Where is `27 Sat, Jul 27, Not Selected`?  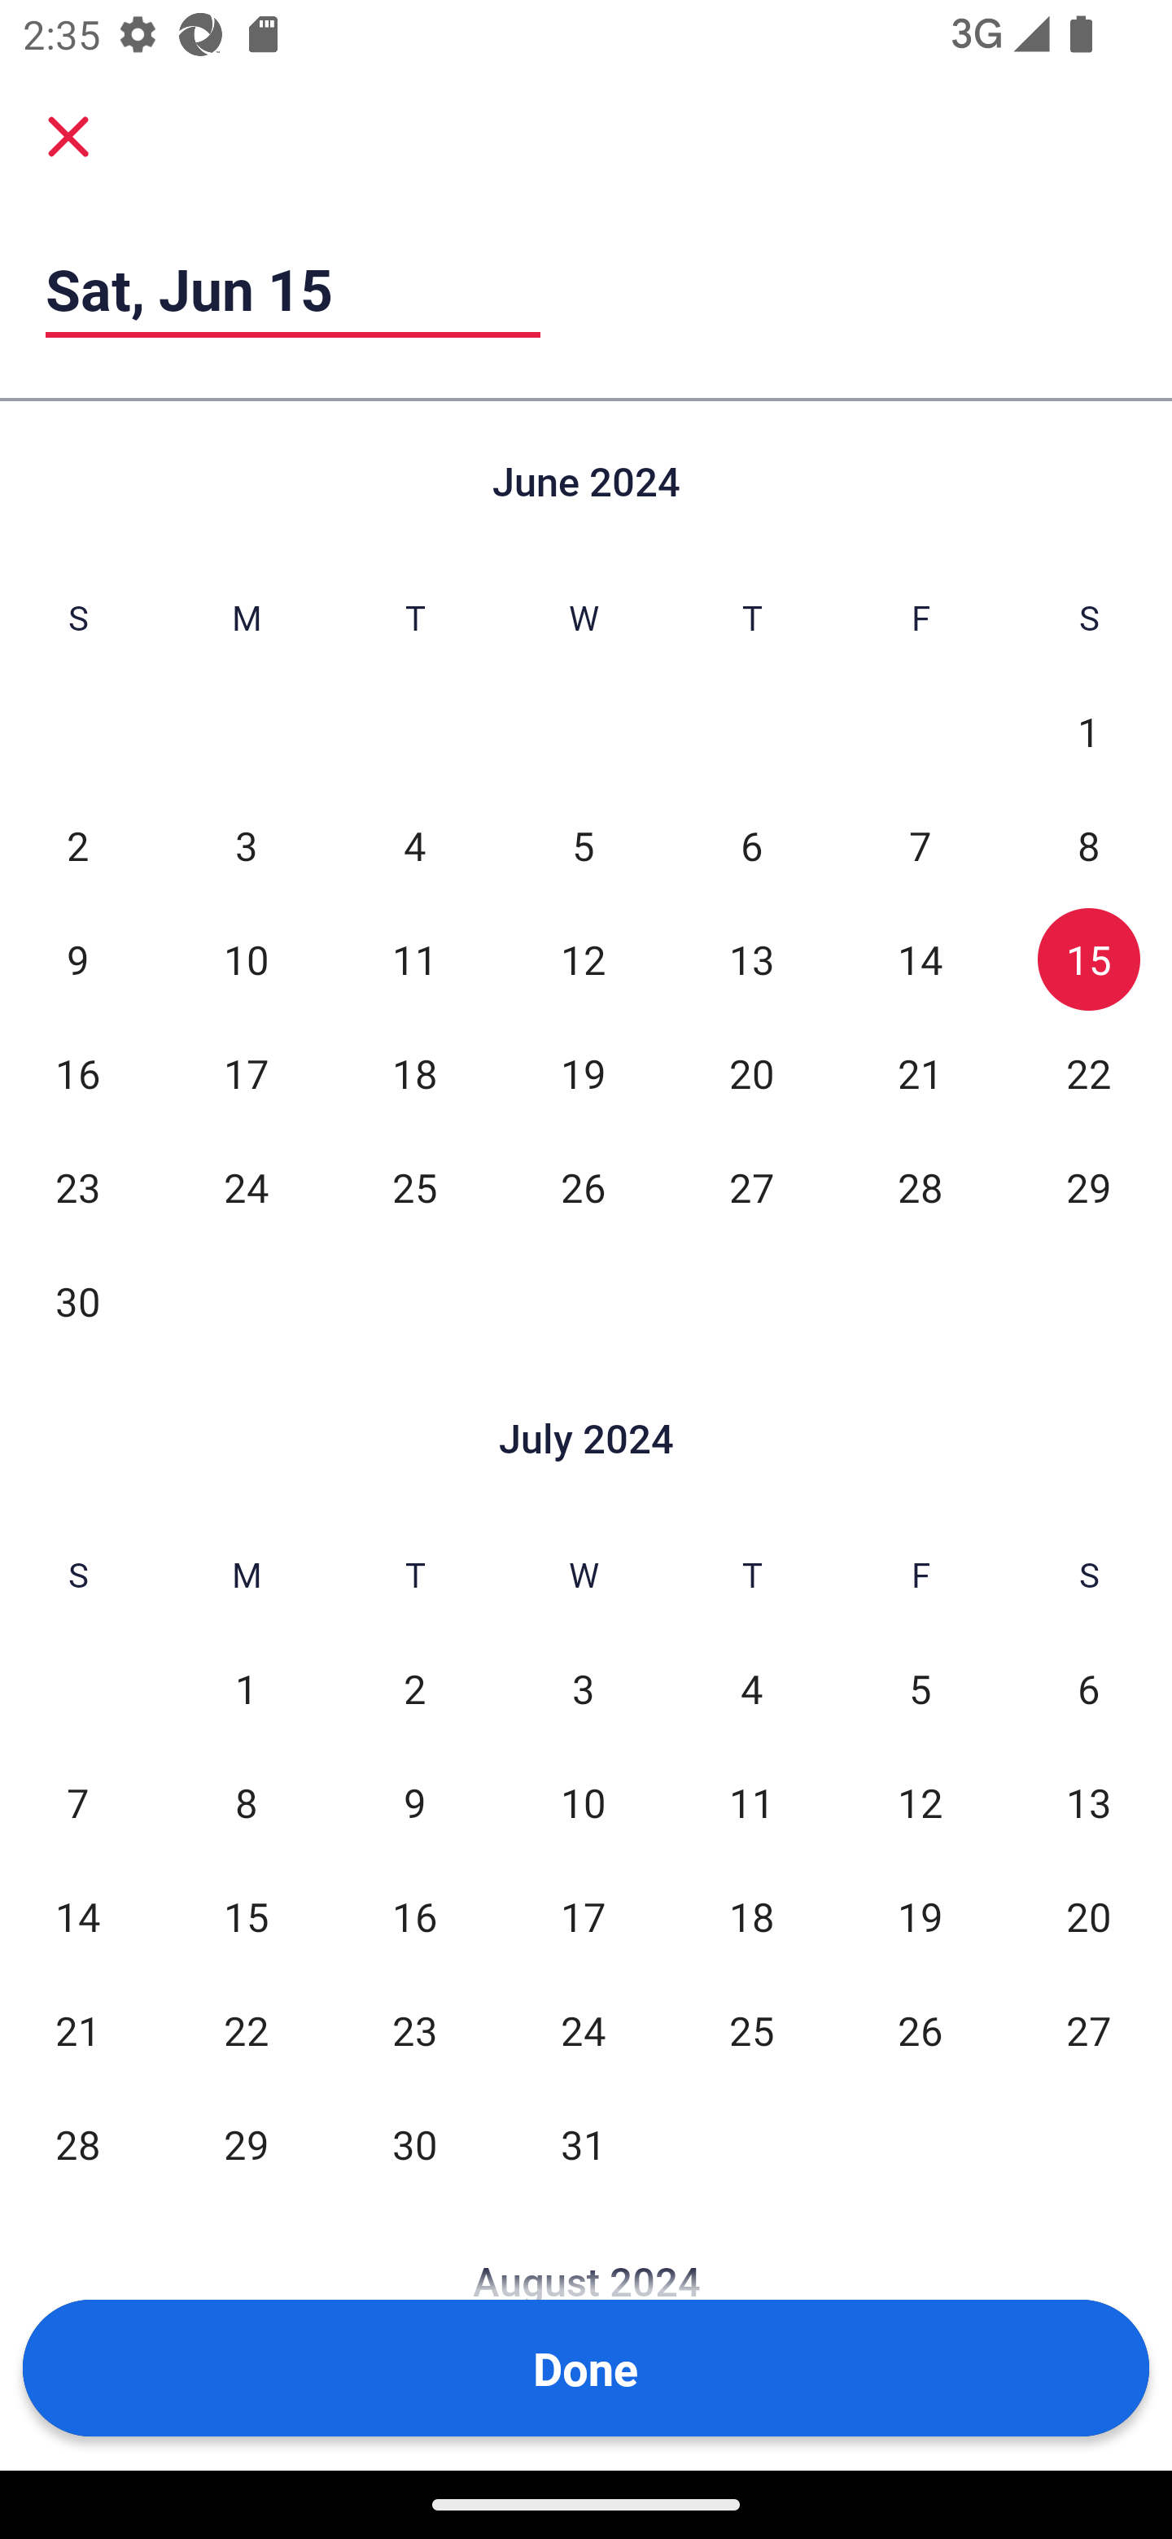 27 Sat, Jul 27, Not Selected is located at coordinates (1089, 2030).